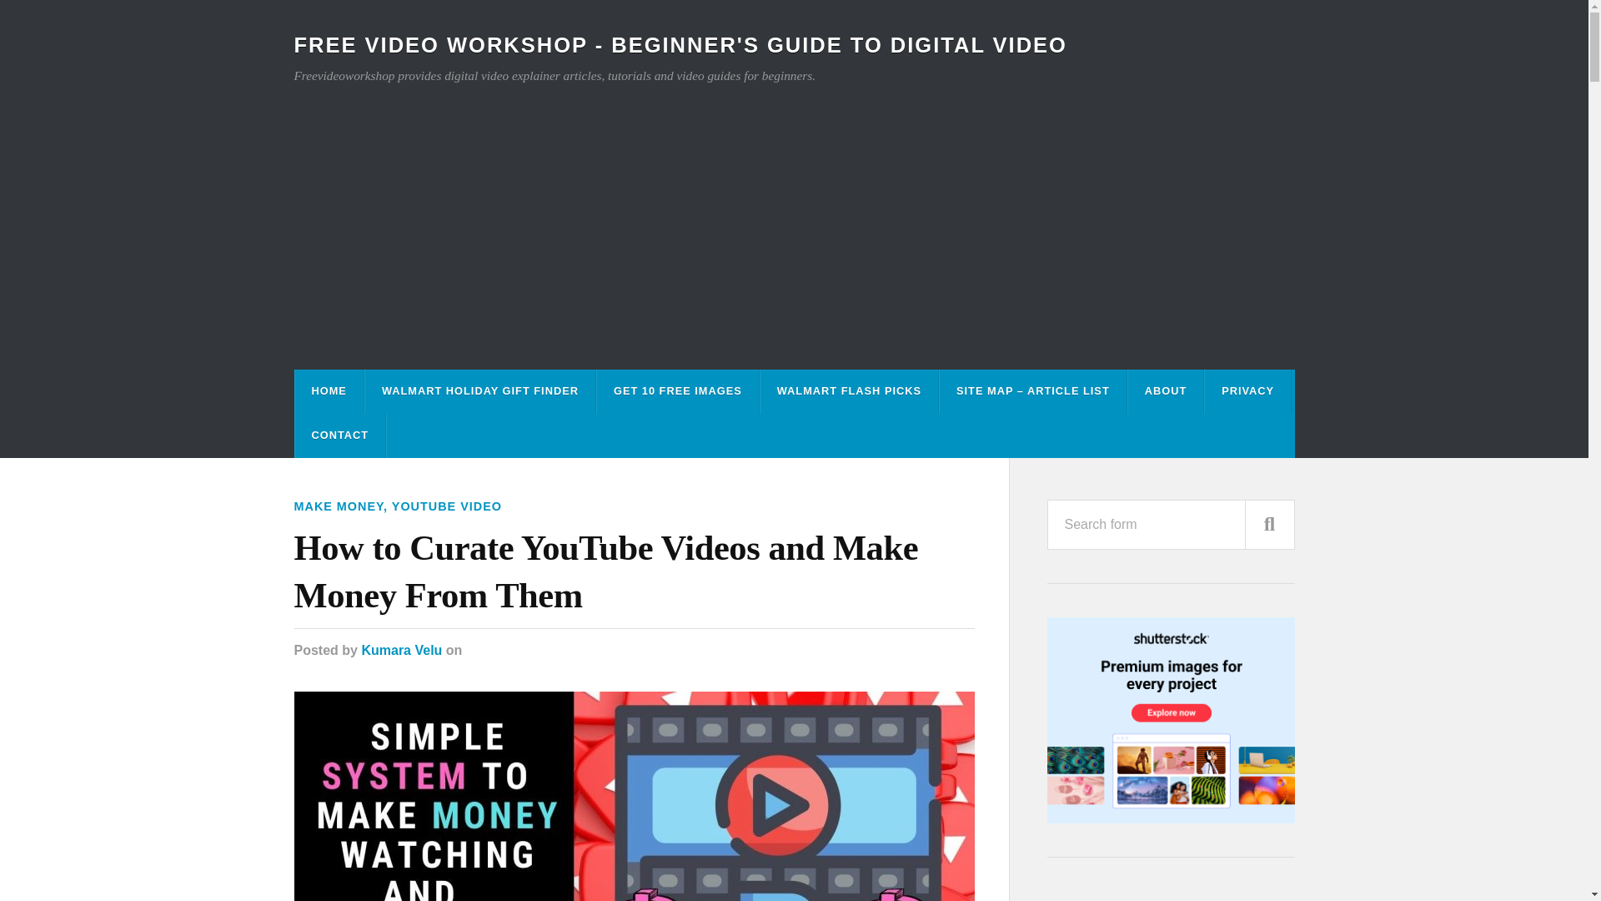  What do you see at coordinates (447, 506) in the screenshot?
I see `YOUTUBE VIDEO` at bounding box center [447, 506].